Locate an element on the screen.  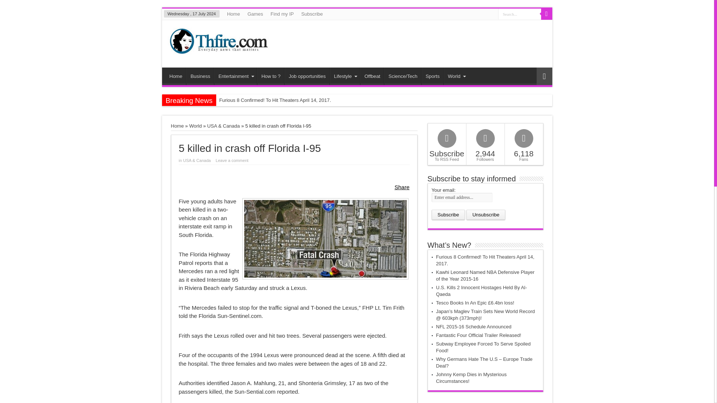
World is located at coordinates (196, 126).